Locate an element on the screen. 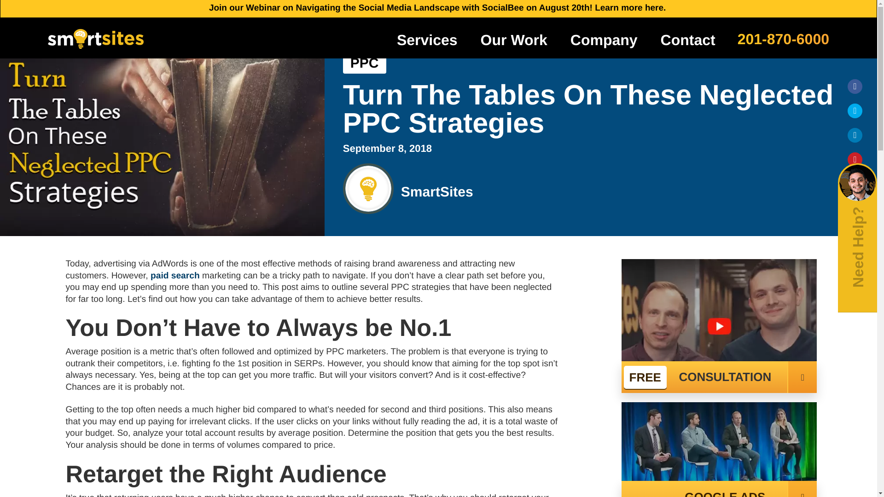 This screenshot has height=497, width=884. GOOGLE ADS AUDIT is located at coordinates (719, 489).